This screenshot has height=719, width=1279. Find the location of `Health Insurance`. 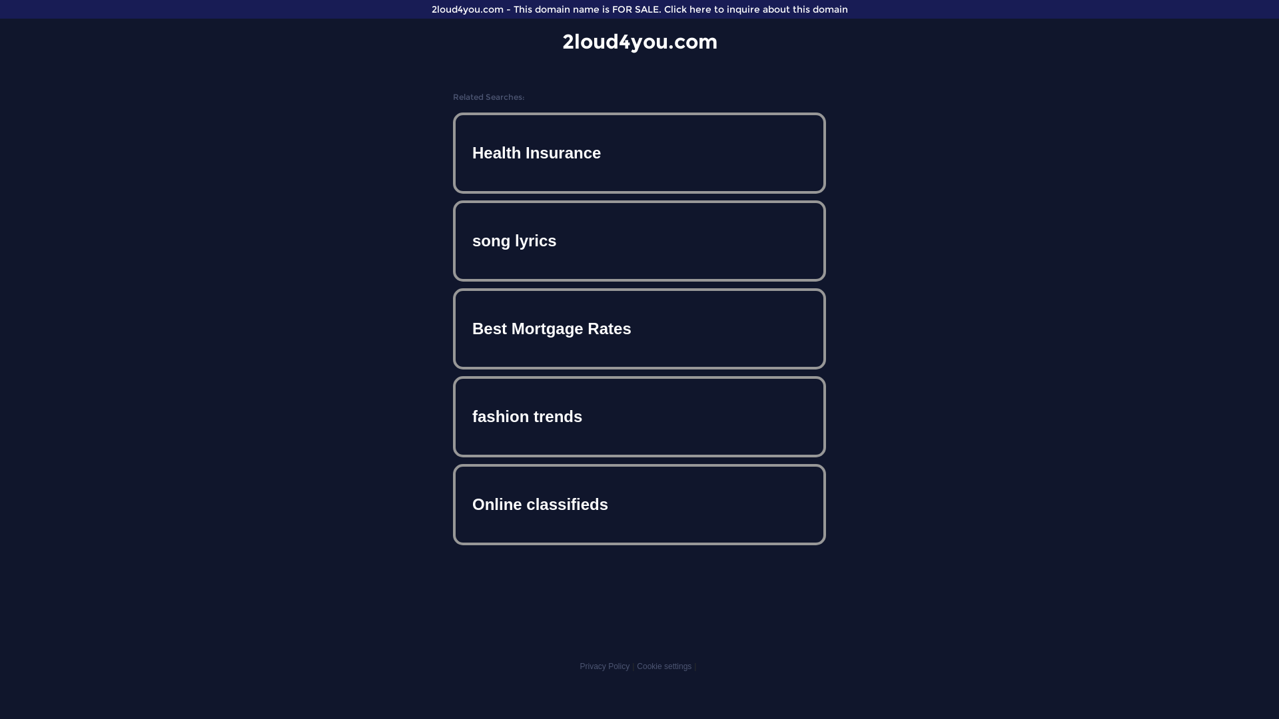

Health Insurance is located at coordinates (639, 153).